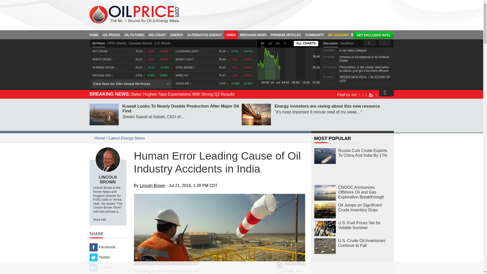  I want to click on MY ACCOUNT, so click(339, 35).